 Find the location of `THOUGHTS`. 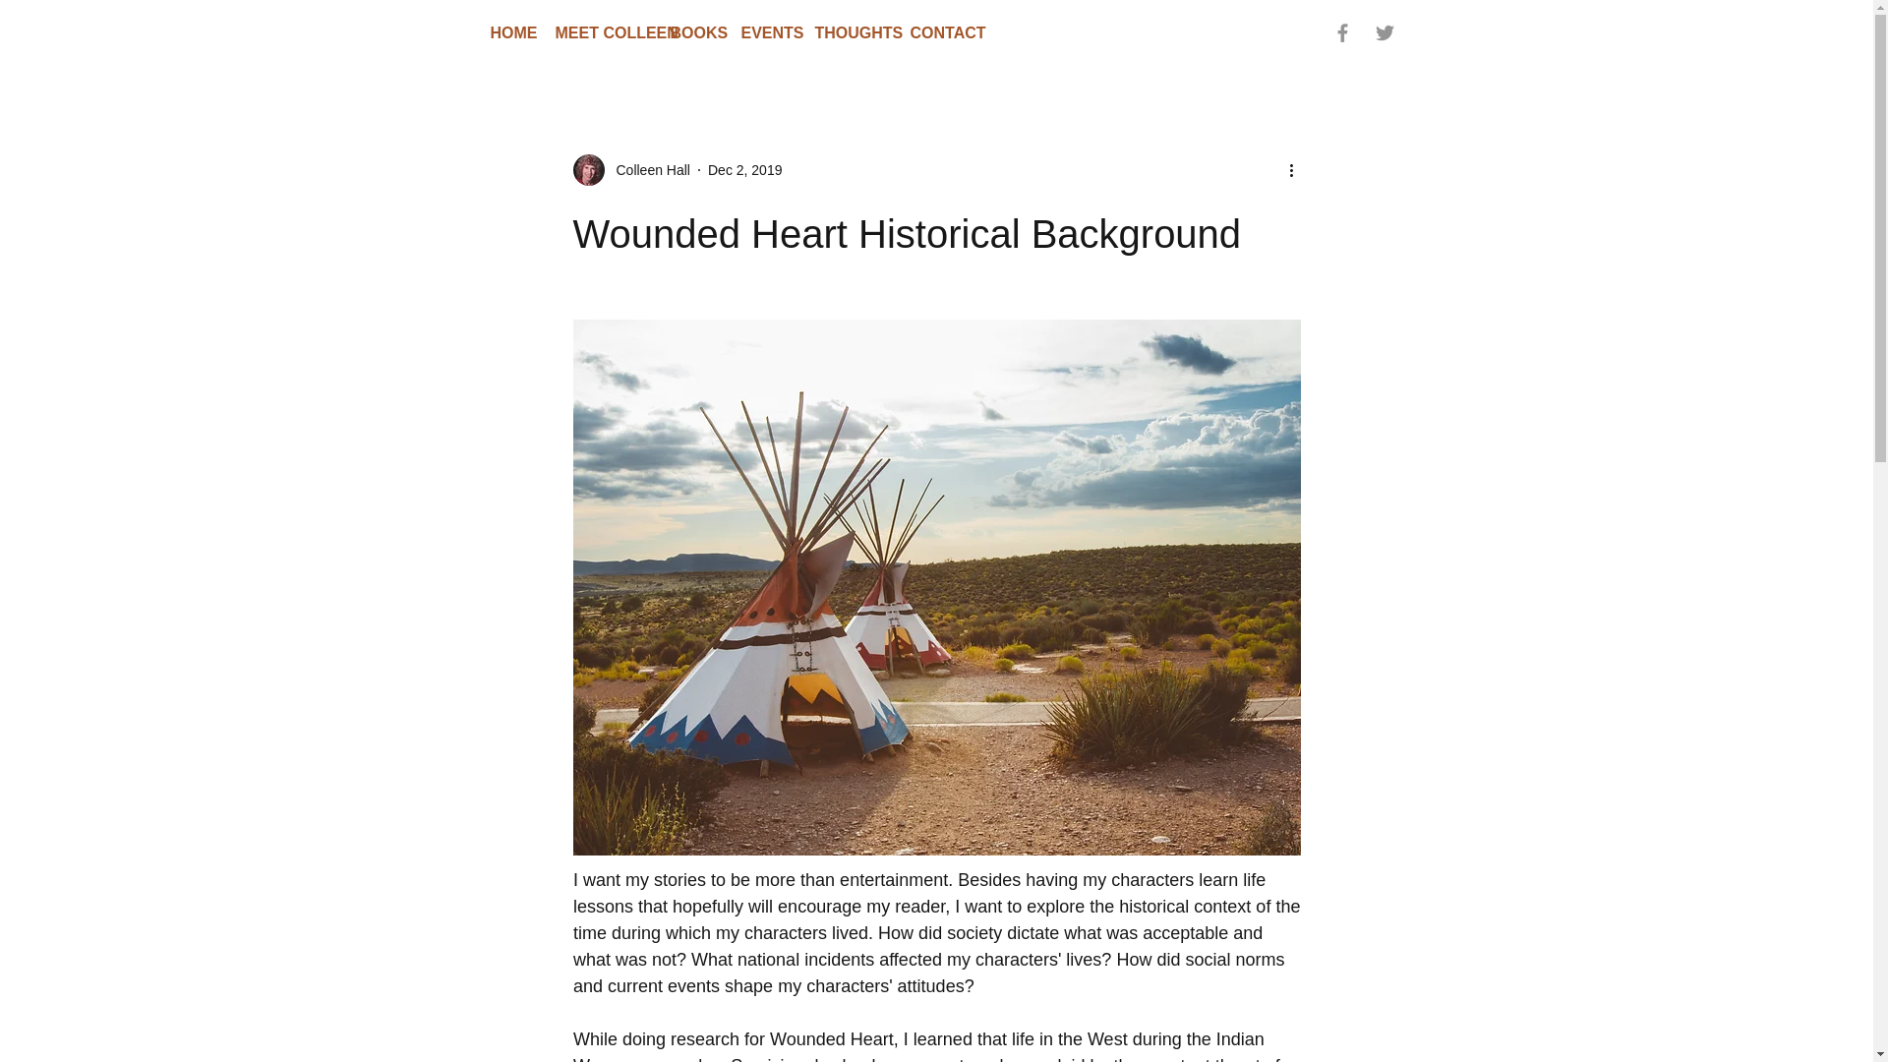

THOUGHTS is located at coordinates (848, 32).